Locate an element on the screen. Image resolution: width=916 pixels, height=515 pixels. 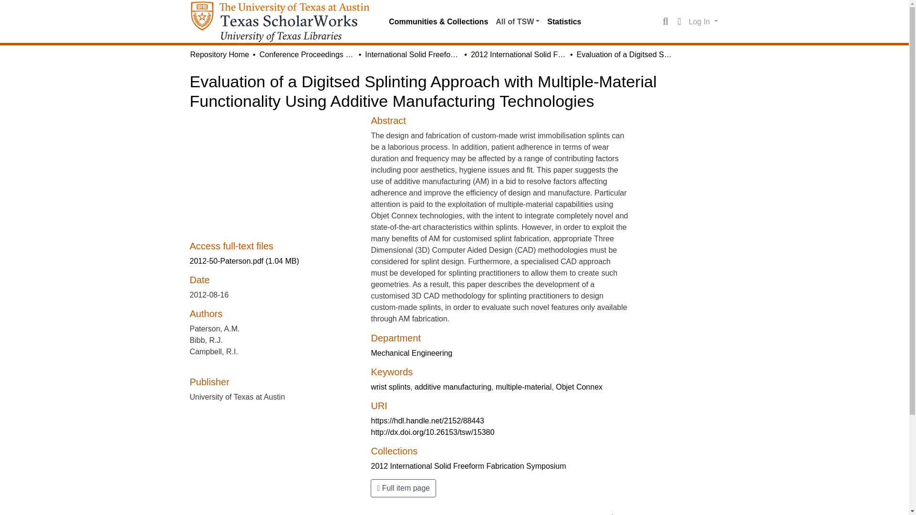
wrist splints is located at coordinates (390, 387).